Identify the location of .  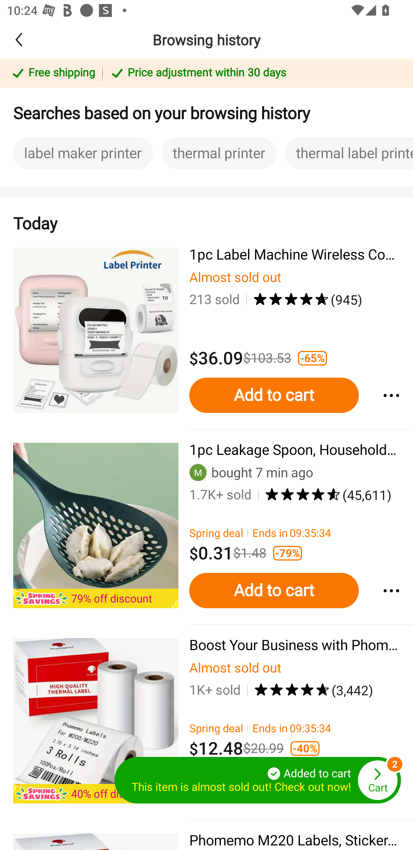
(391, 591).